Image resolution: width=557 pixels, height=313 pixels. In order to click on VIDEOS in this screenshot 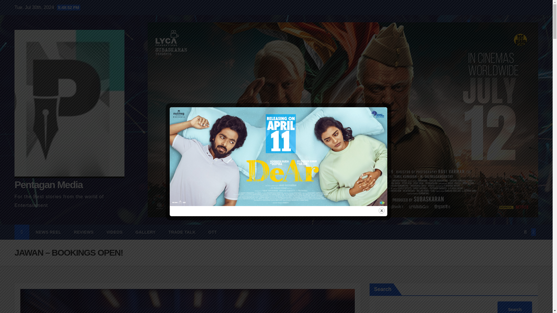, I will do `click(115, 232)`.